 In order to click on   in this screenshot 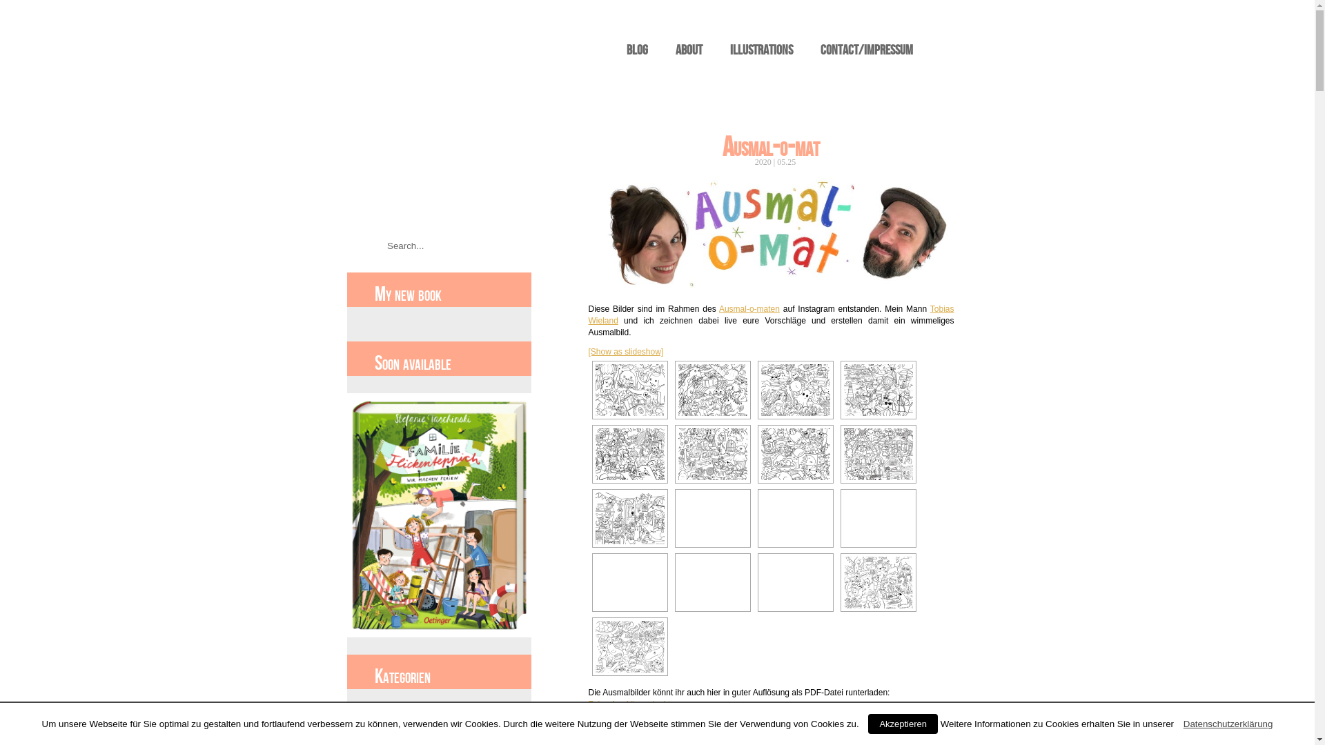, I will do `click(711, 388)`.